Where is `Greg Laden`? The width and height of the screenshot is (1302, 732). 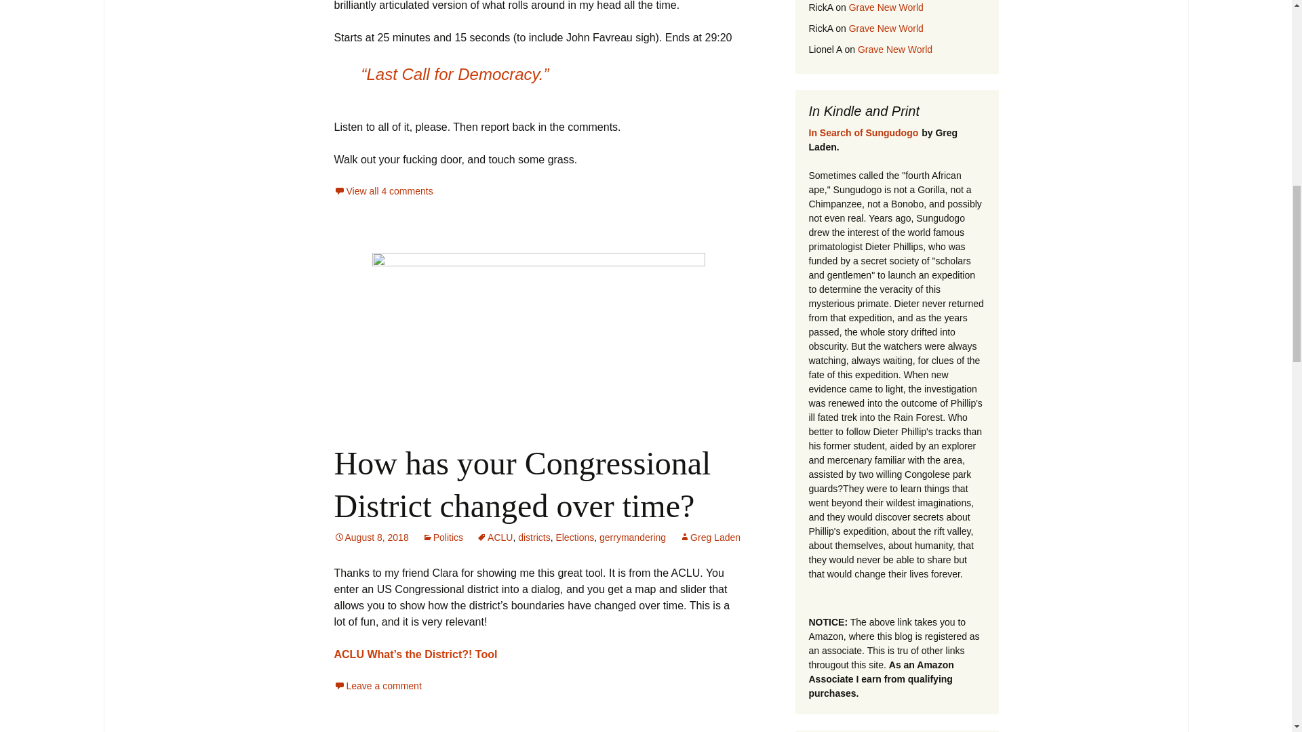
Greg Laden is located at coordinates (710, 537).